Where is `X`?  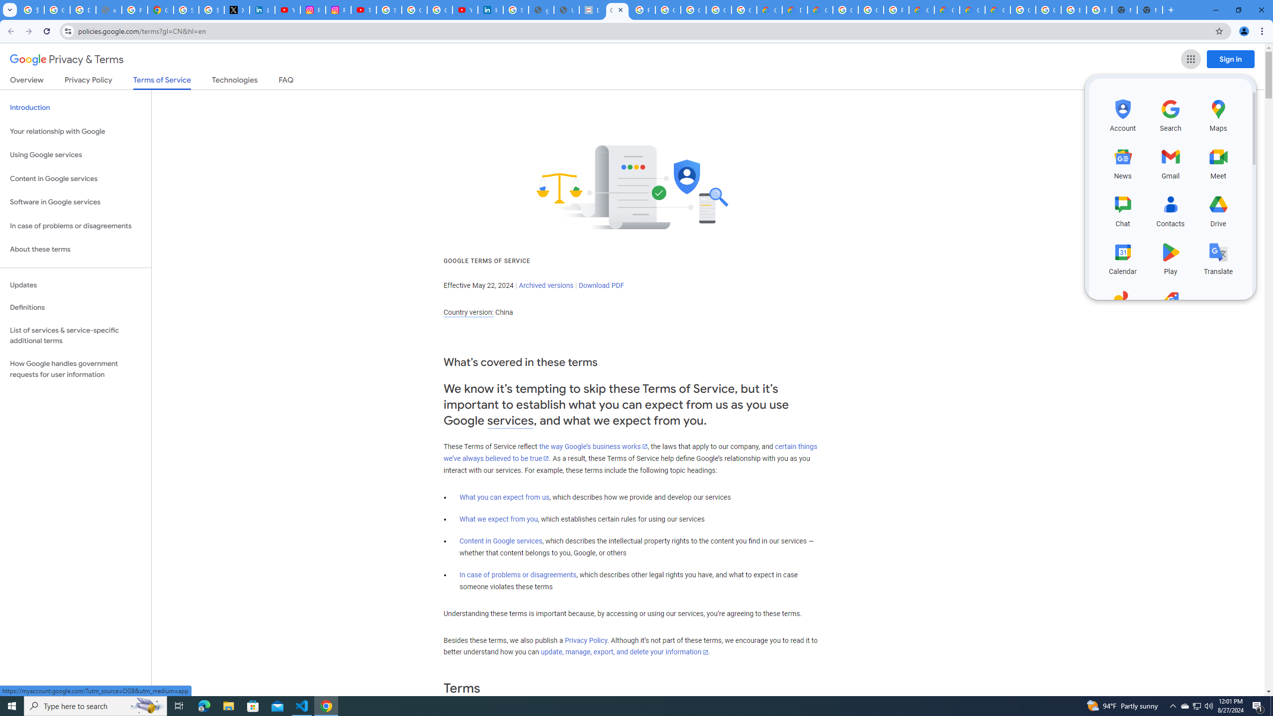
X is located at coordinates (237, 10).